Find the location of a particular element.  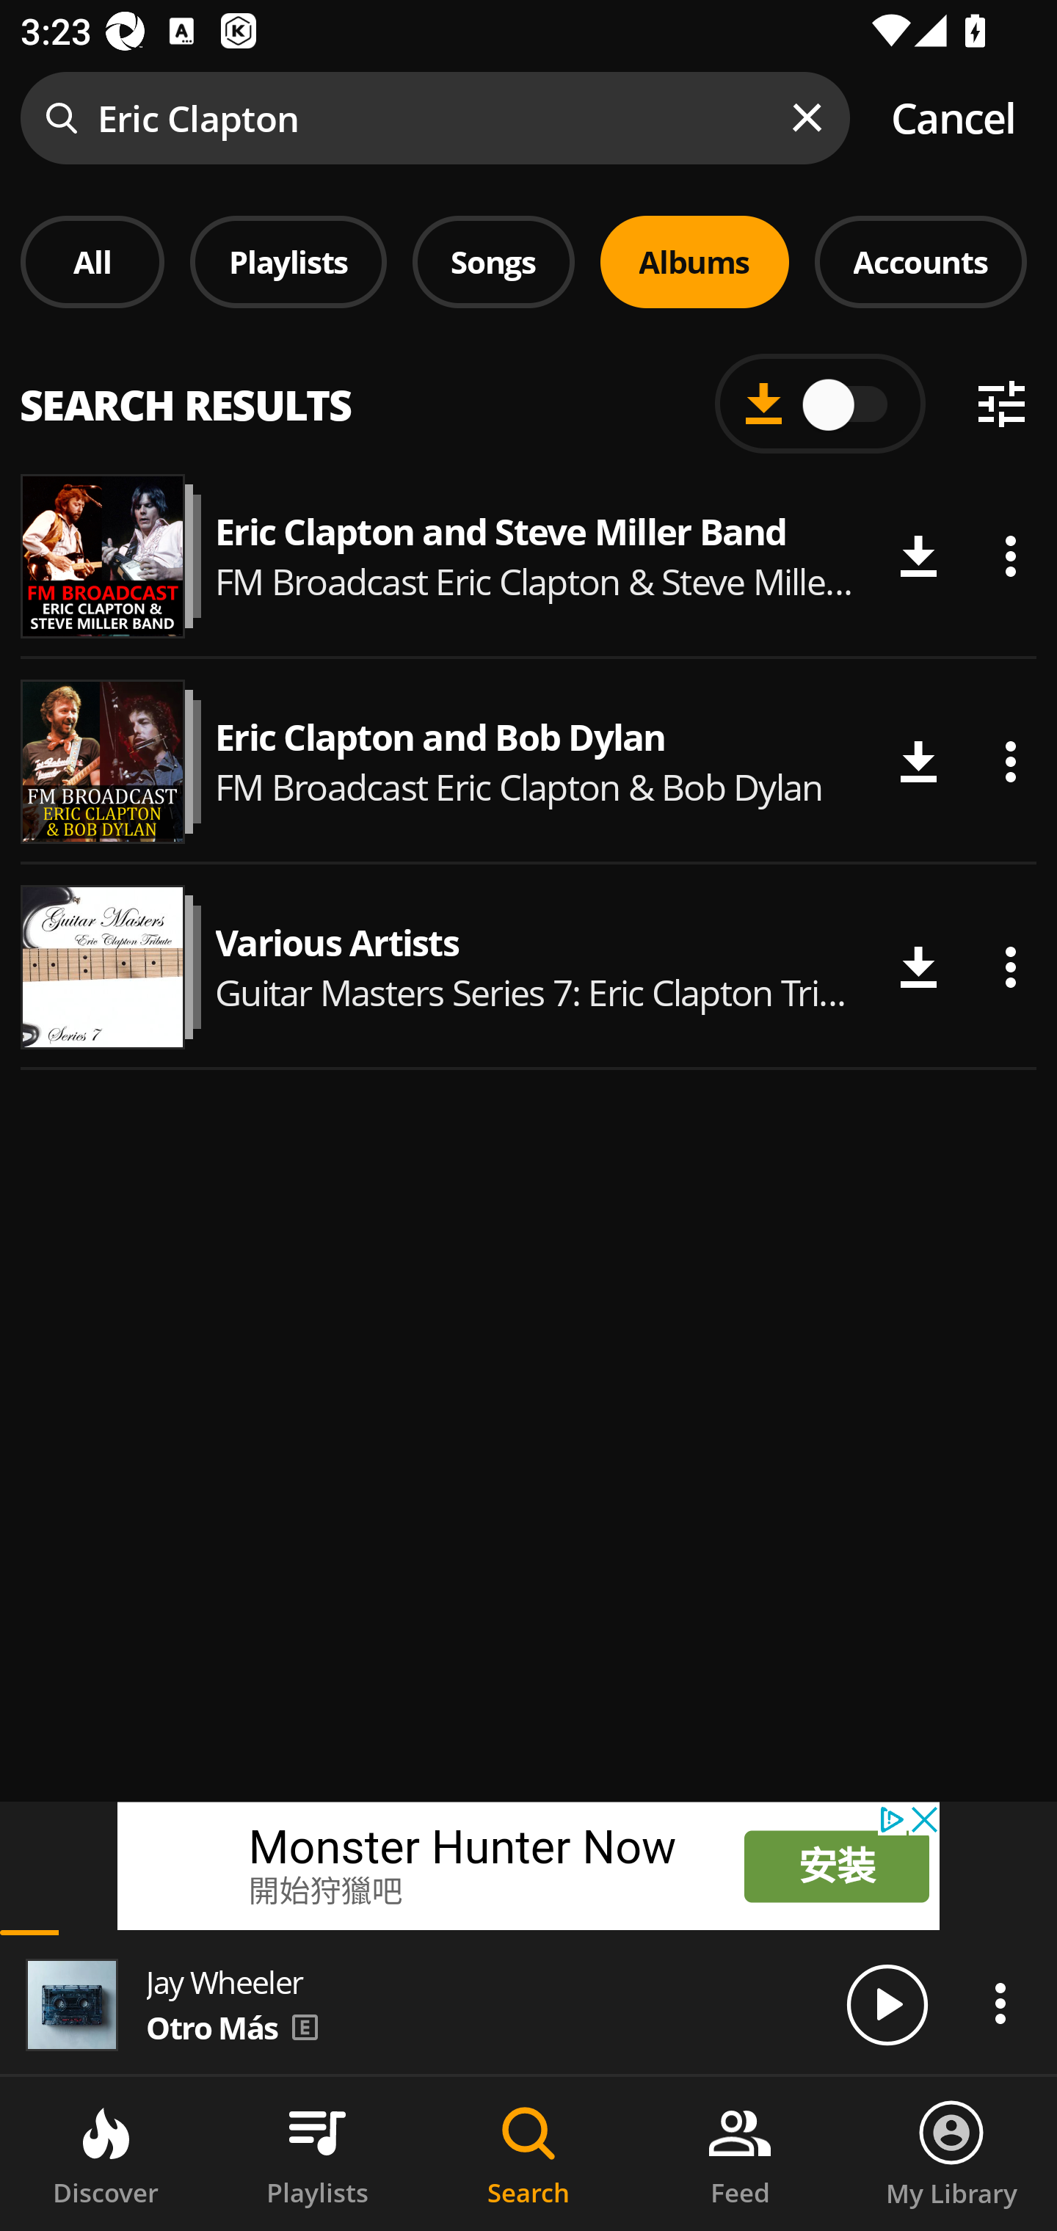

Playlists is located at coordinates (288, 261).